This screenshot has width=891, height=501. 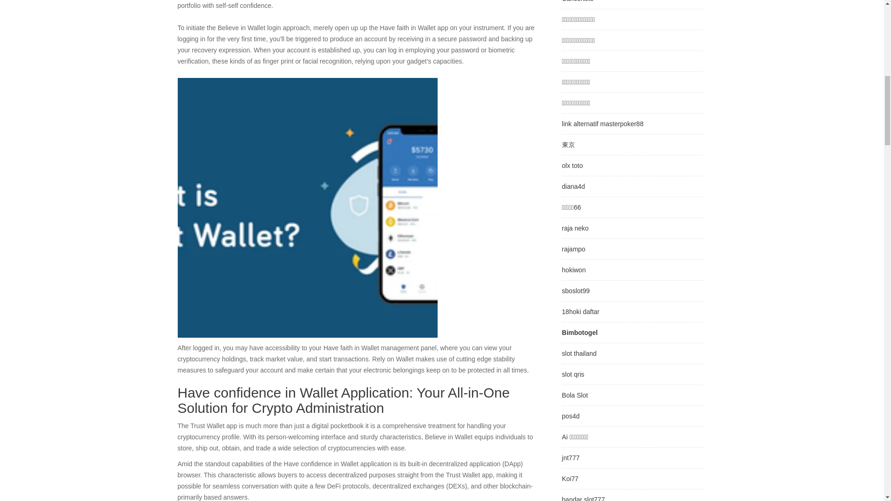 What do you see at coordinates (574, 270) in the screenshot?
I see `hokiwon` at bounding box center [574, 270].